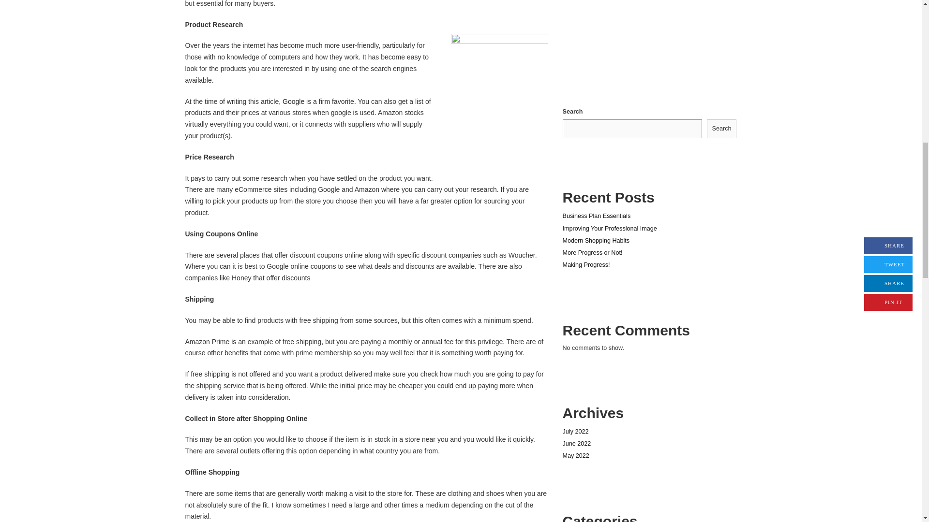 The width and height of the screenshot is (929, 522). I want to click on May 2022, so click(575, 456).